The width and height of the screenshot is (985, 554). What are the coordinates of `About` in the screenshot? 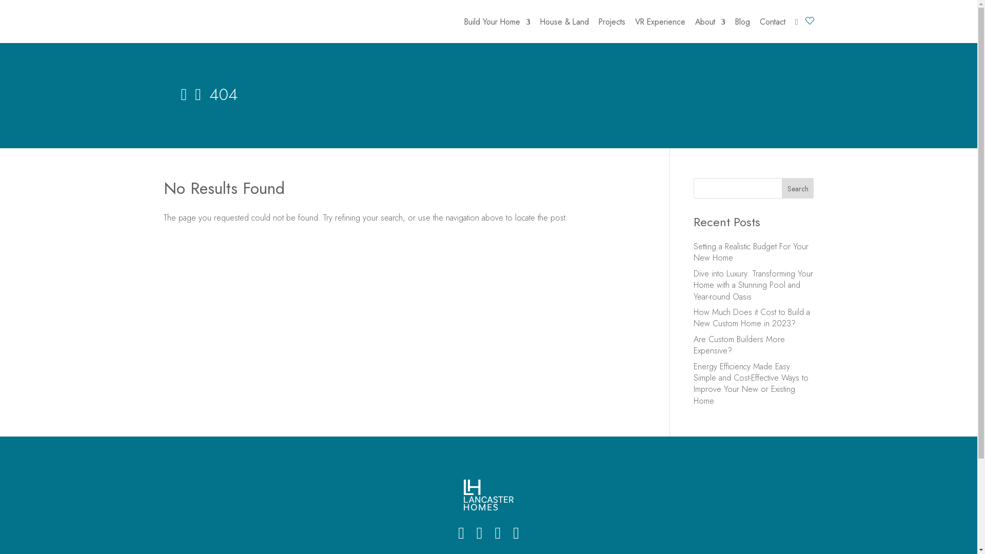 It's located at (710, 31).